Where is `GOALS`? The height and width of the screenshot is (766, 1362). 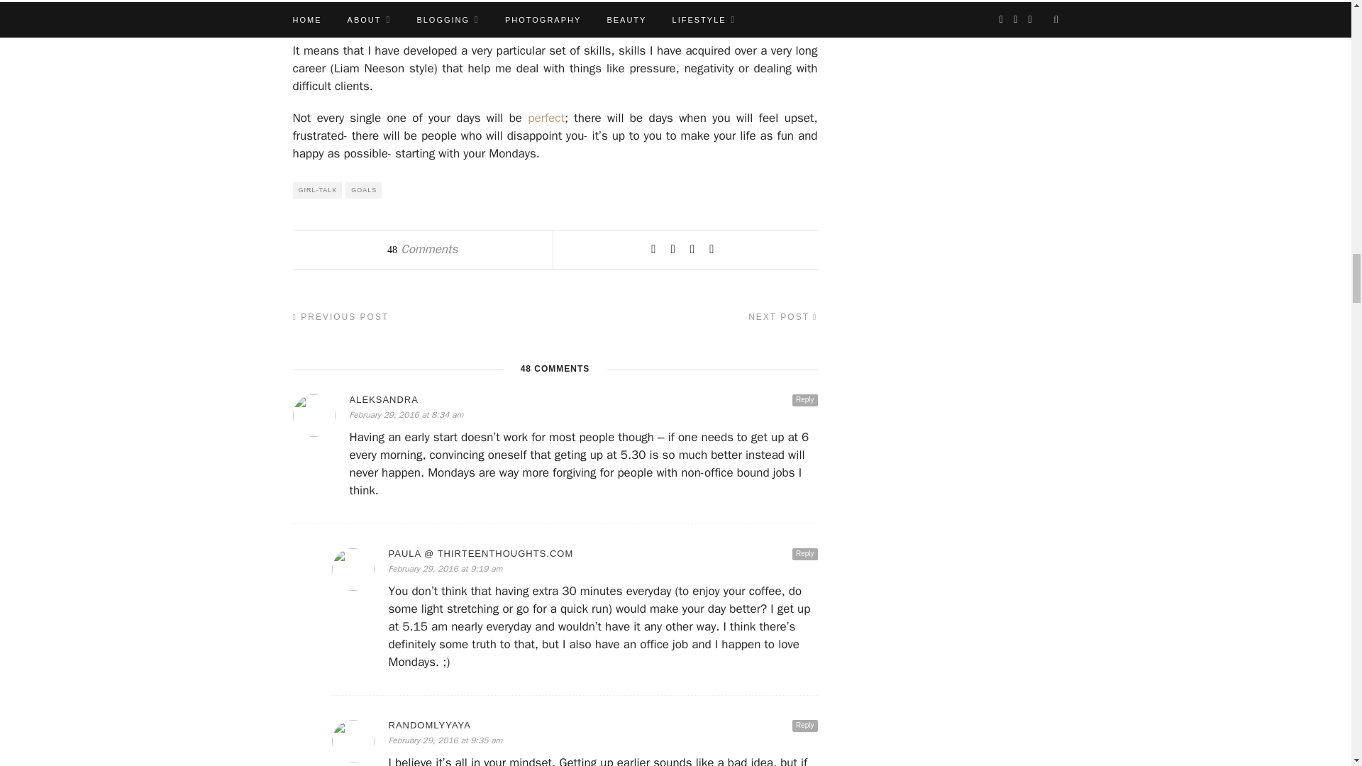 GOALS is located at coordinates (363, 190).